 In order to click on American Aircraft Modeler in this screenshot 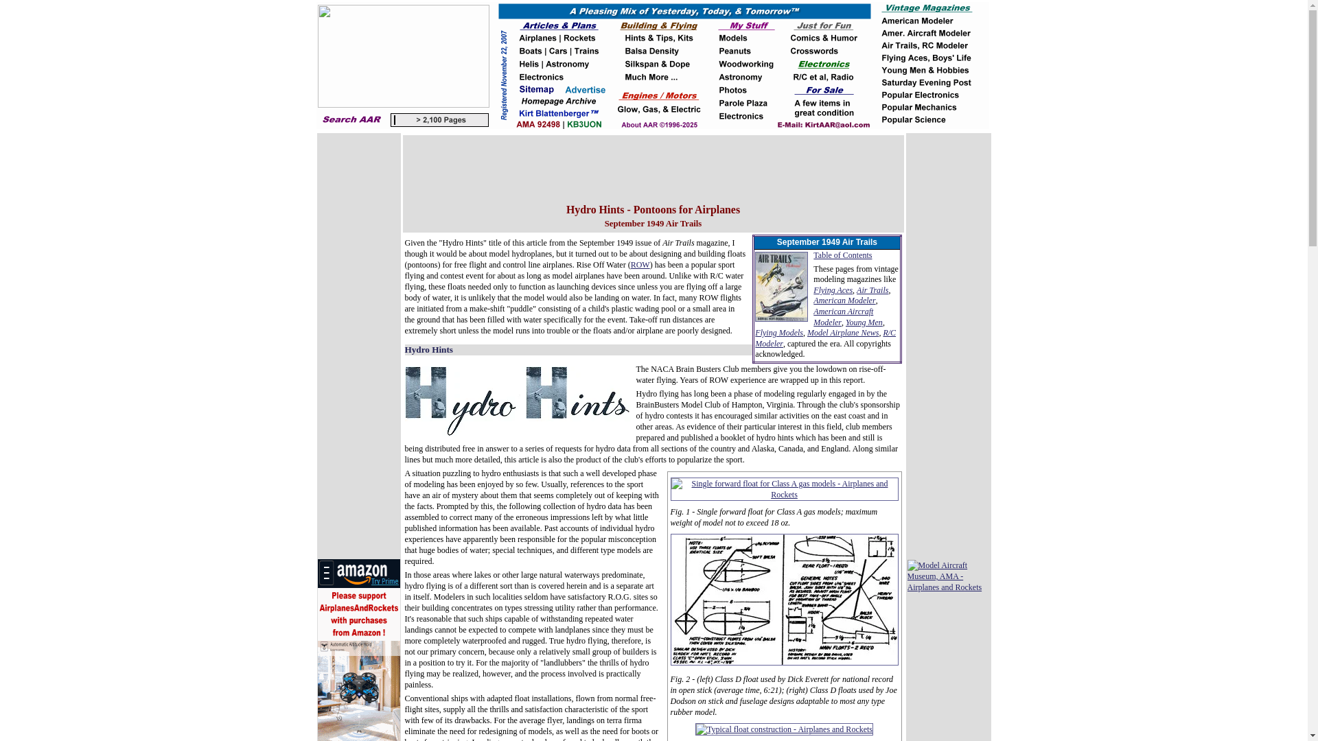, I will do `click(843, 317)`.